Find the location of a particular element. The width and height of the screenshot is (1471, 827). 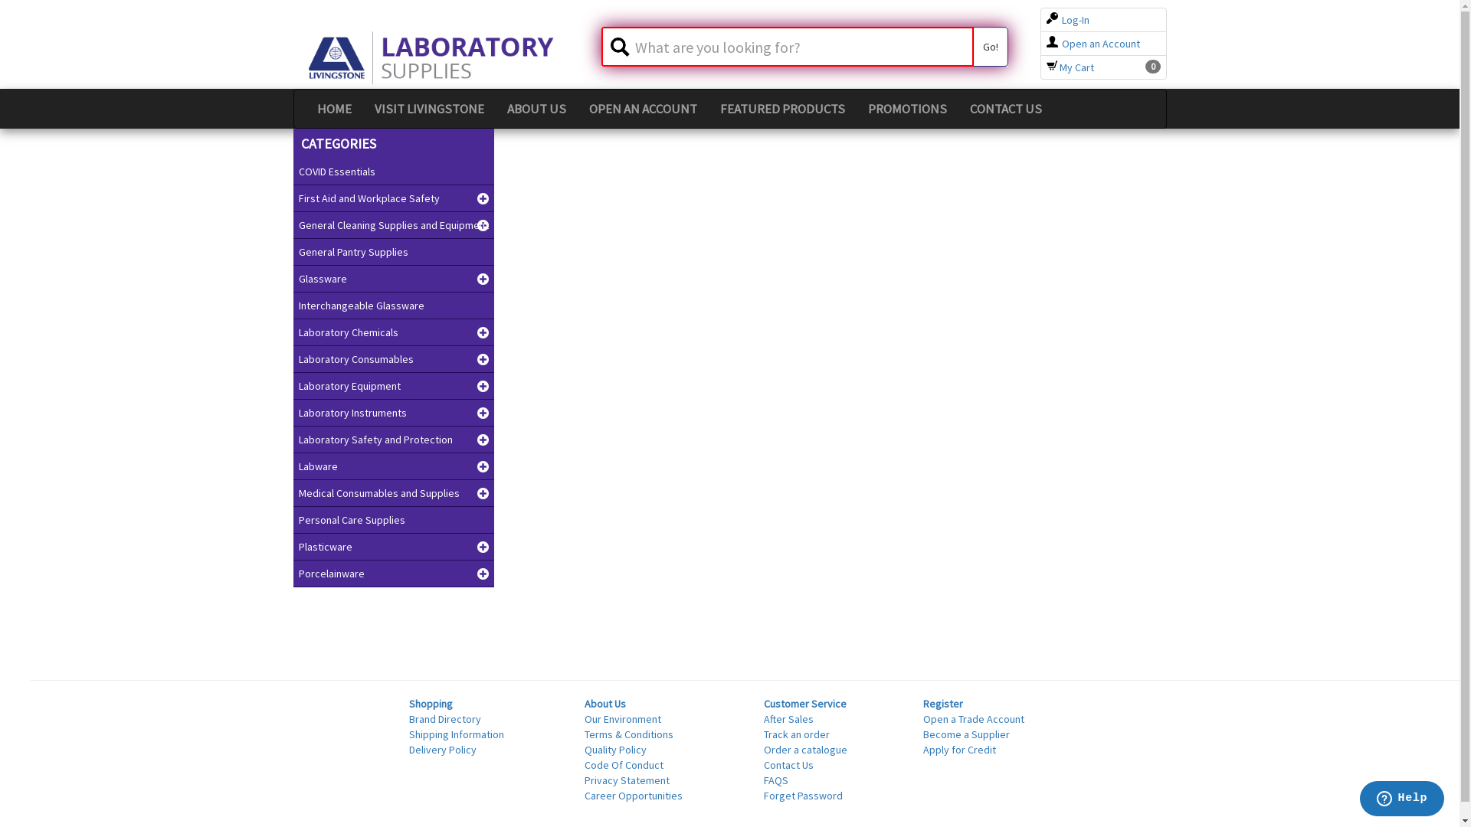

Labware is located at coordinates (394, 466).